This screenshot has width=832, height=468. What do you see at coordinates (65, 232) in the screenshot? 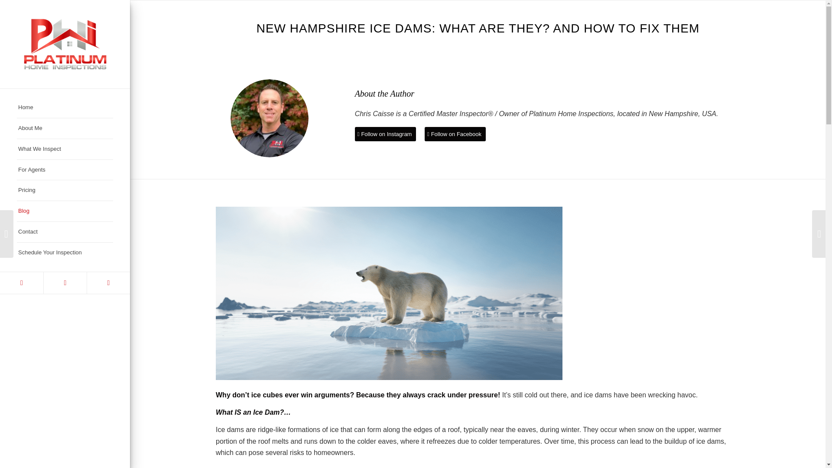
I see `Contact` at bounding box center [65, 232].